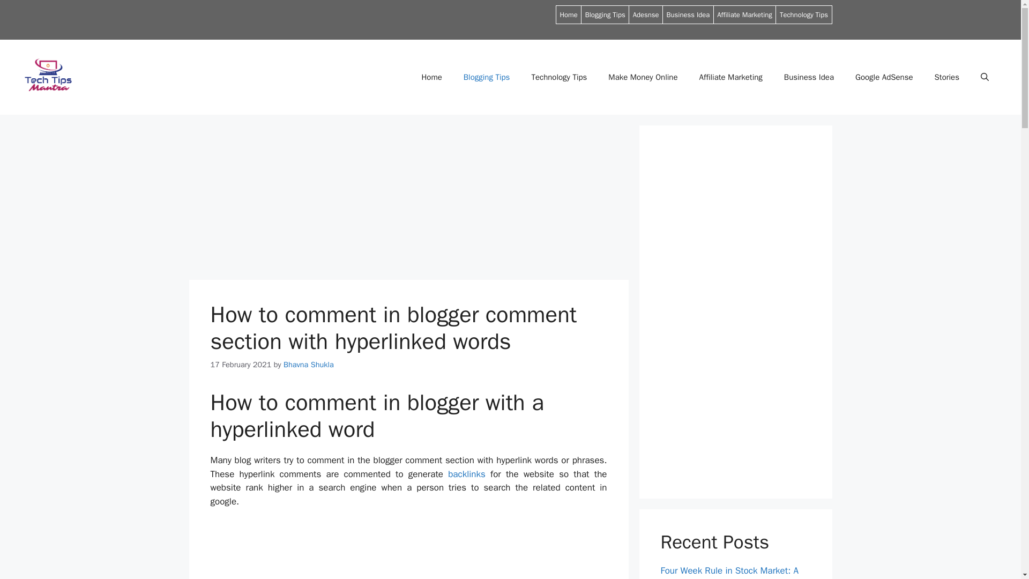 The height and width of the screenshot is (579, 1029). What do you see at coordinates (643, 77) in the screenshot?
I see `Make Money Online` at bounding box center [643, 77].